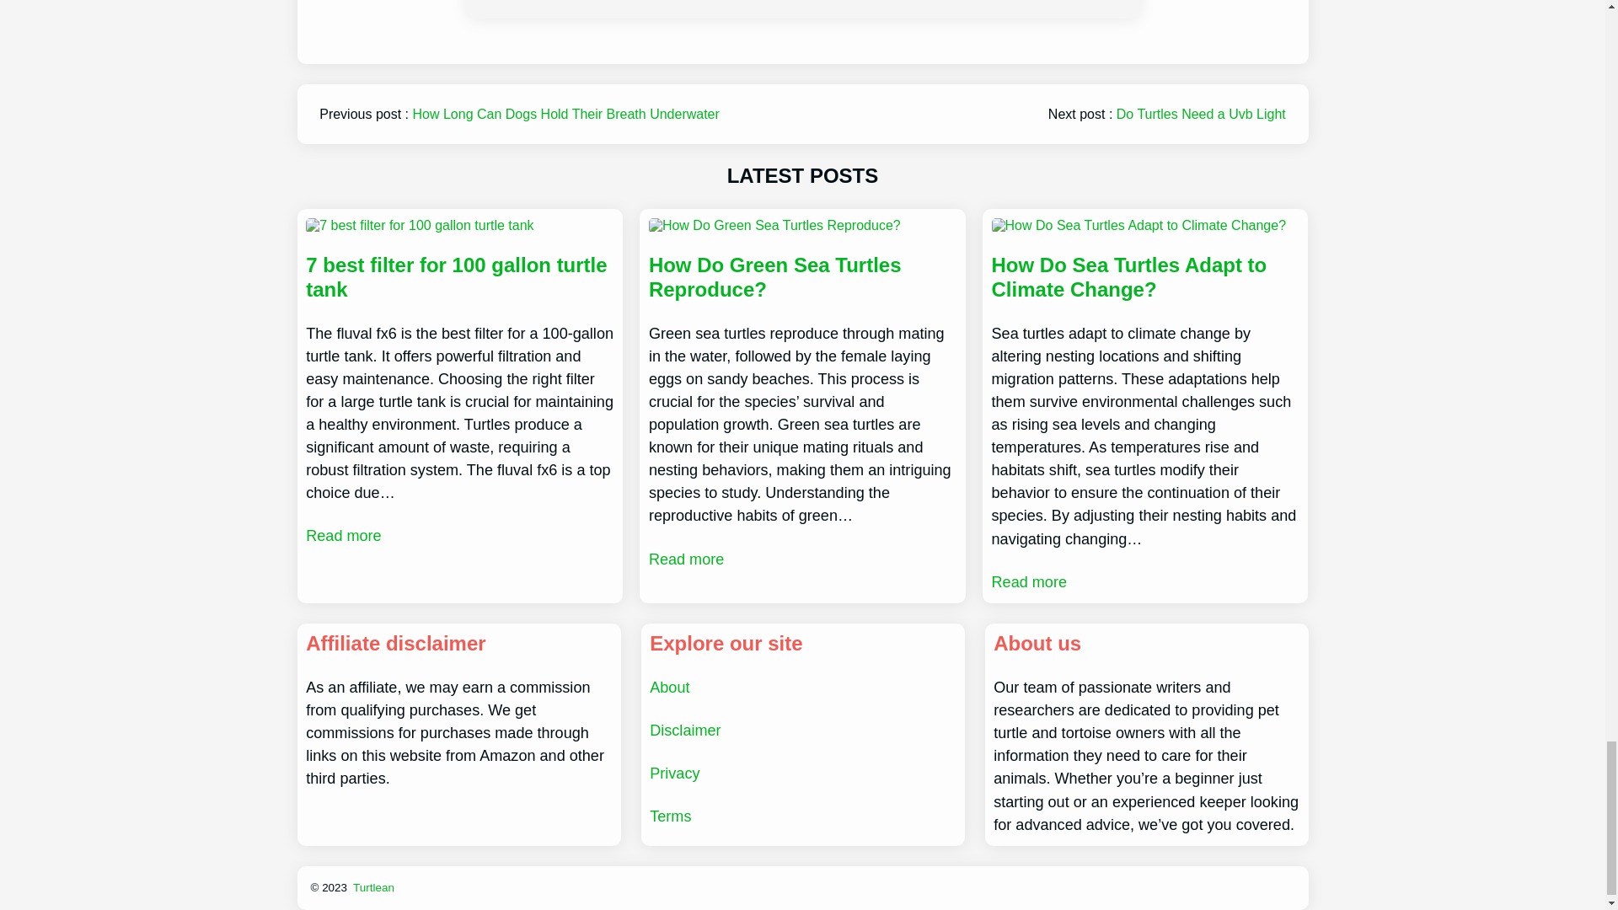 The height and width of the screenshot is (910, 1618). What do you see at coordinates (342, 536) in the screenshot?
I see `Read more` at bounding box center [342, 536].